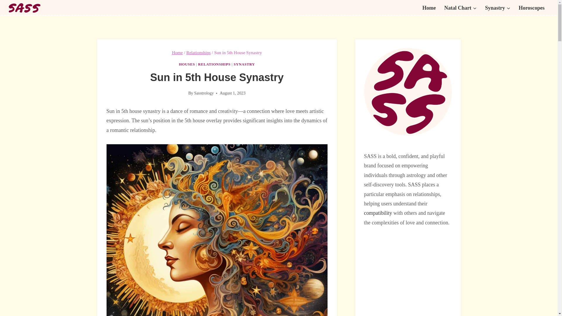 This screenshot has height=316, width=562. Describe the element at coordinates (187, 64) in the screenshot. I see `HOUSES` at that location.